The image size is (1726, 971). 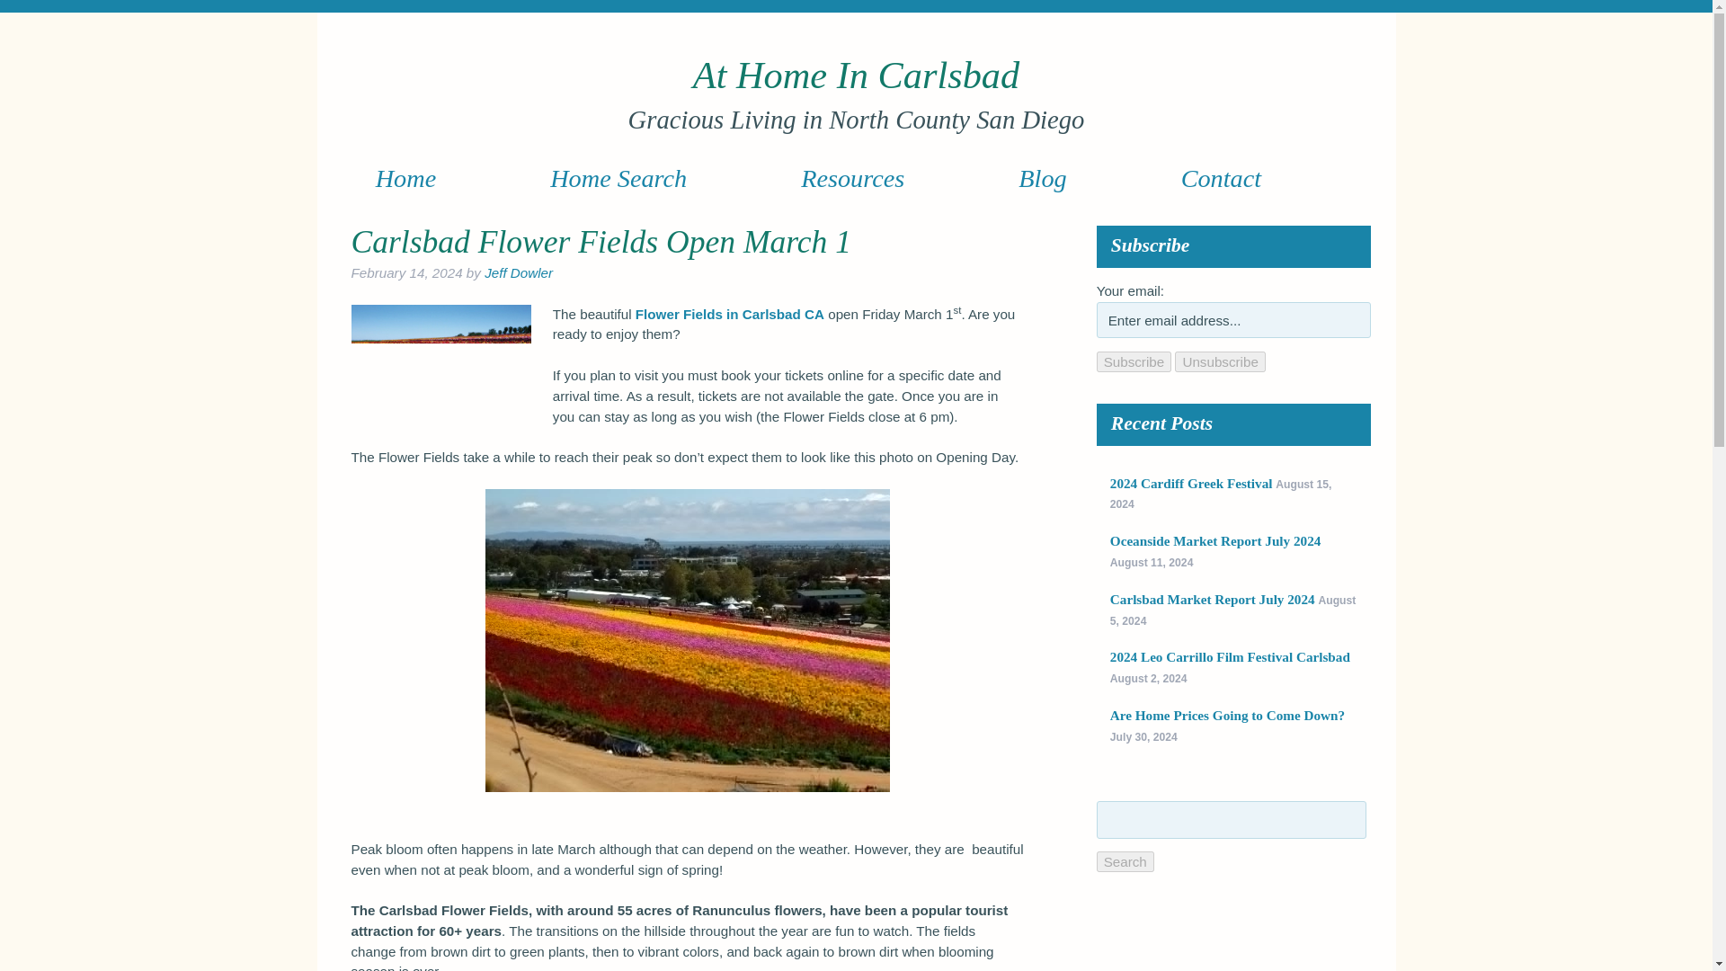 What do you see at coordinates (856, 75) in the screenshot?
I see `At Home In Carlsbad` at bounding box center [856, 75].